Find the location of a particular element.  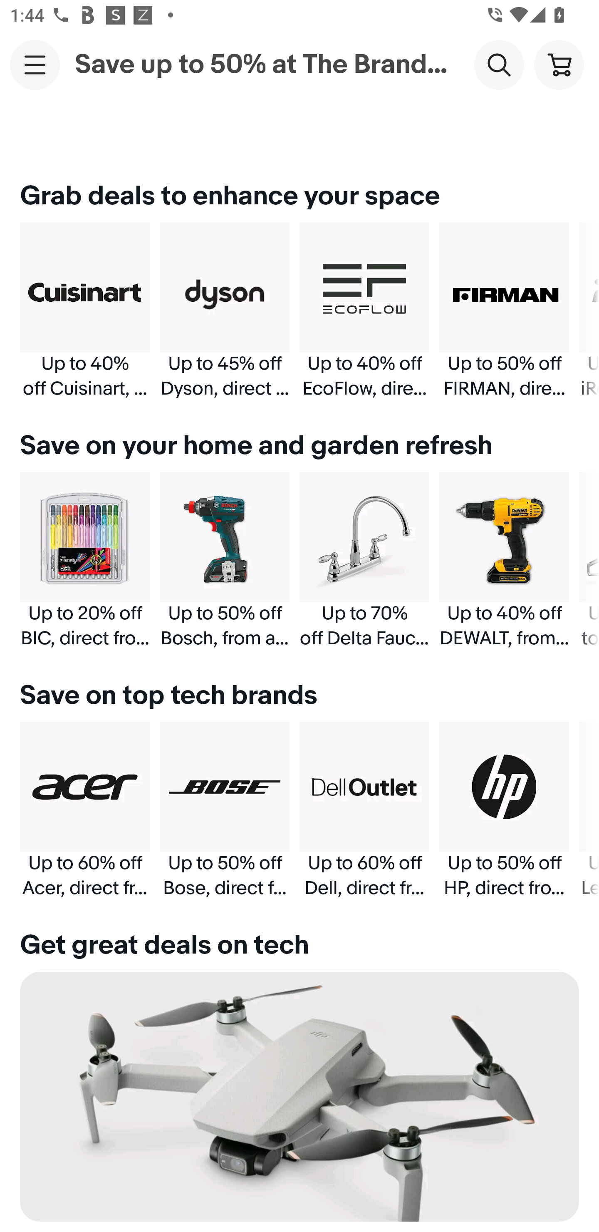

Up to 50% off HP, direct from the brand is located at coordinates (504, 810).